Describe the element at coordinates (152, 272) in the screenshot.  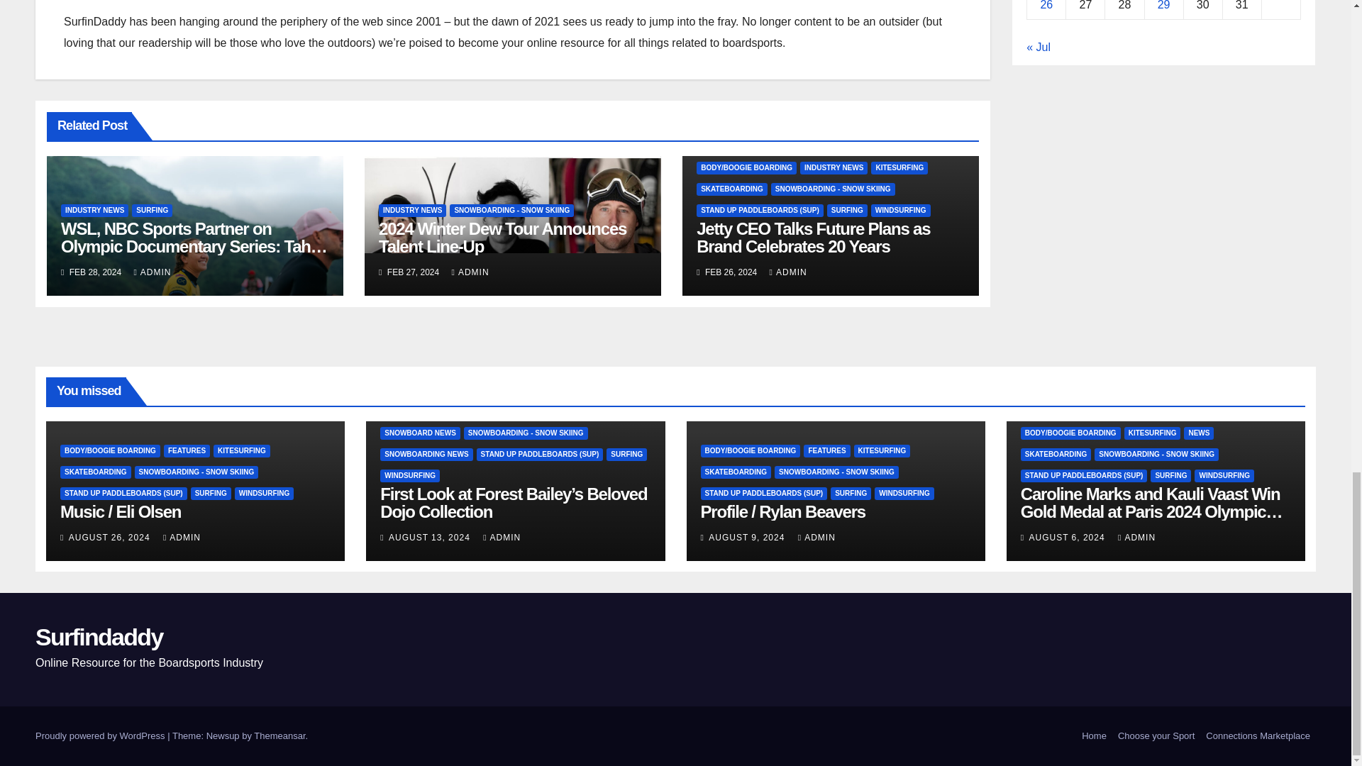
I see `ADMIN` at that location.